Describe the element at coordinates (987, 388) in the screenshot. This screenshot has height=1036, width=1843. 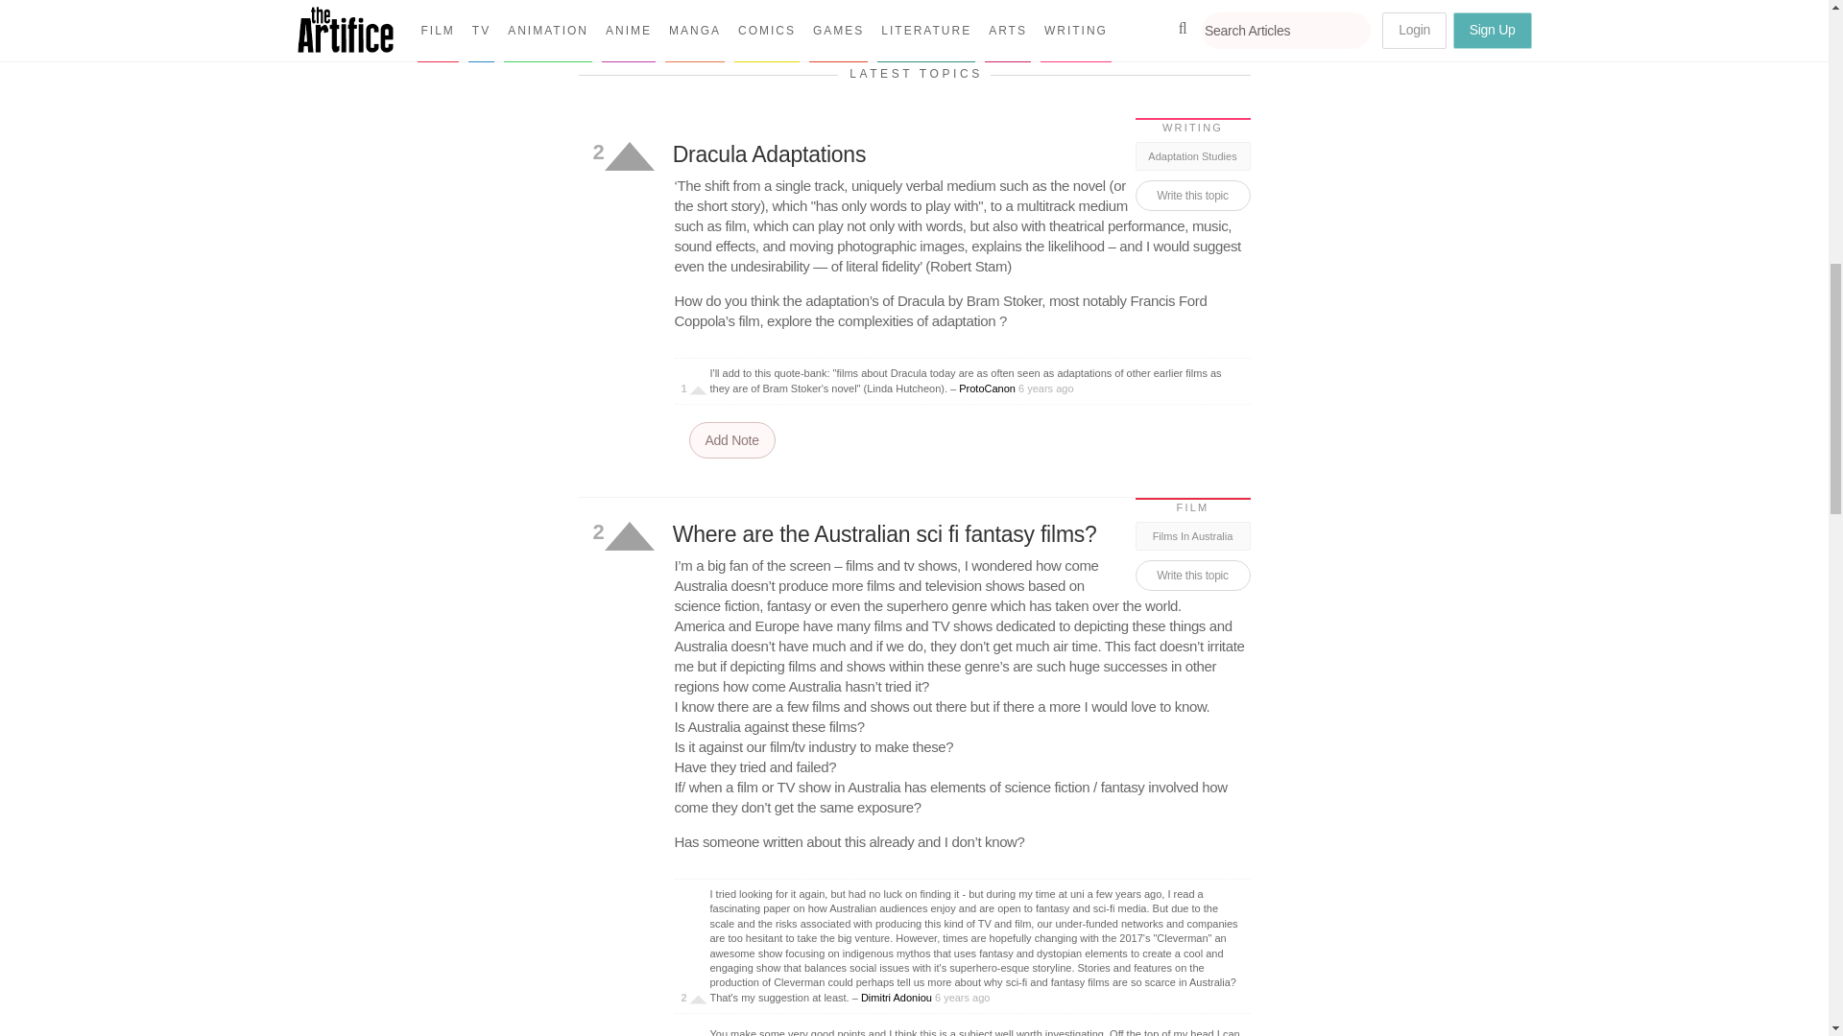
I see `ProtoCanon` at that location.